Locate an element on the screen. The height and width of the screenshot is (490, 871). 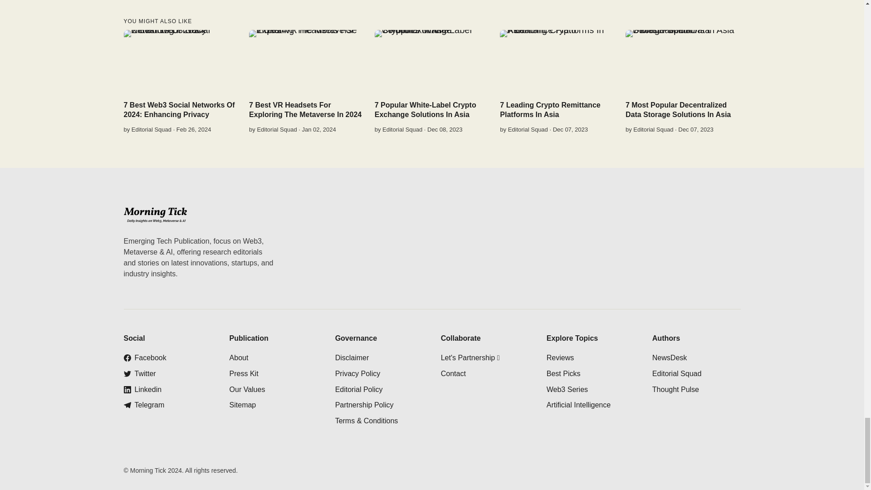
7 Best Web3 Social Networks Of 2024: Enhancing Privacy is located at coordinates (179, 110).